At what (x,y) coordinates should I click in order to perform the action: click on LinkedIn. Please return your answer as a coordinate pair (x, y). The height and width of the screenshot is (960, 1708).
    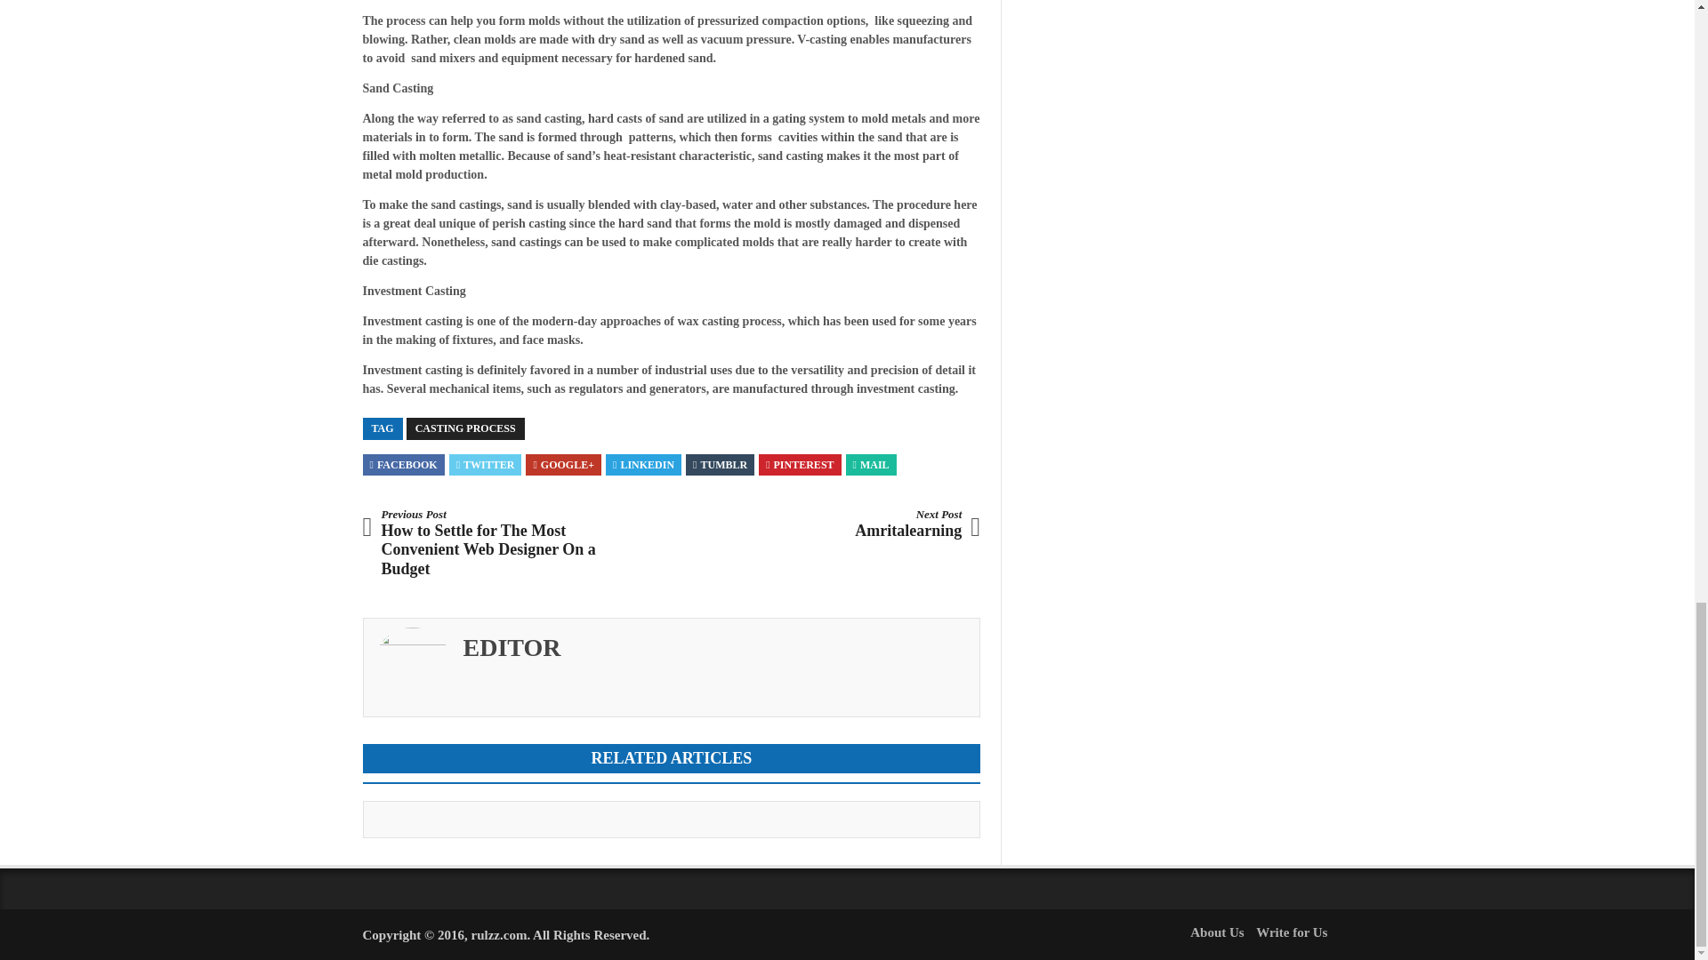
    Looking at the image, I should click on (644, 465).